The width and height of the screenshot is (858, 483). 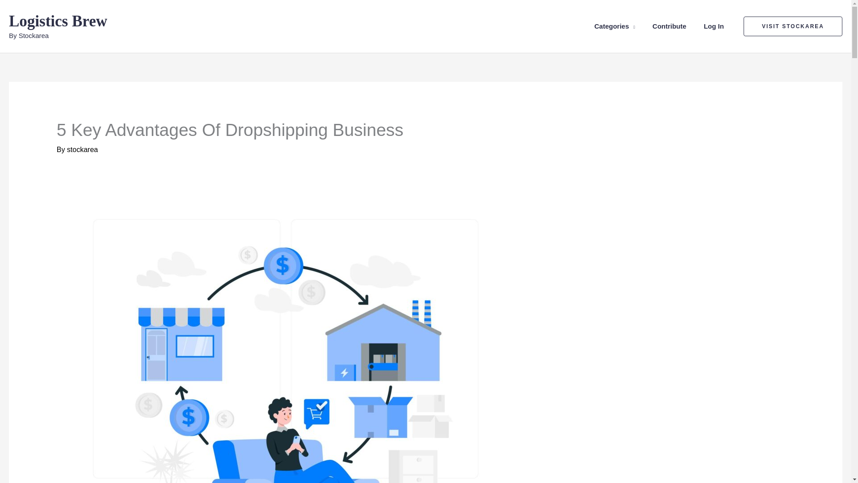 What do you see at coordinates (617, 26) in the screenshot?
I see `Categories` at bounding box center [617, 26].